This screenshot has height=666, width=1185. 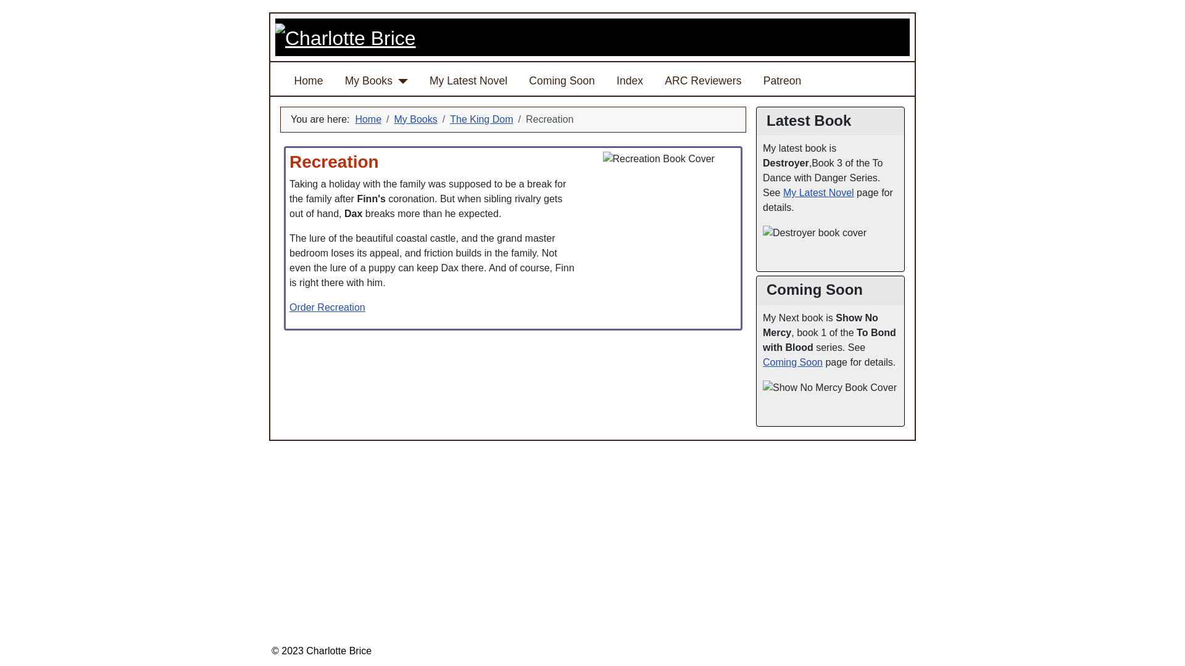 I want to click on Order 'Recreation', so click(x=327, y=307).